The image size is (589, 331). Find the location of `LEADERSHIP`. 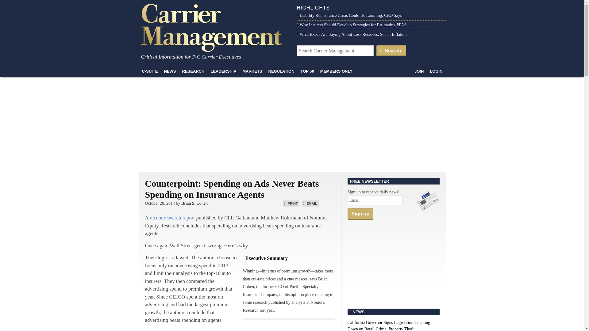

LEADERSHIP is located at coordinates (223, 71).